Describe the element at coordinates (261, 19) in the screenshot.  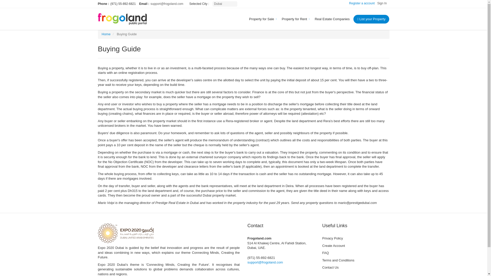
I see `Property for Sale` at that location.